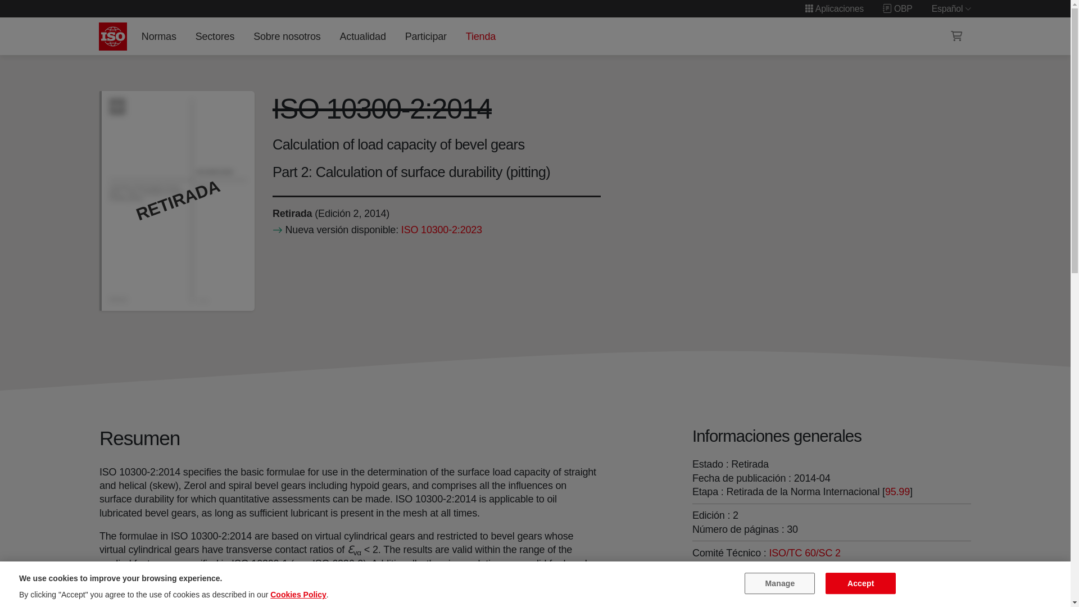 The height and width of the screenshot is (607, 1079). What do you see at coordinates (897, 8) in the screenshot?
I see ` OBP` at bounding box center [897, 8].